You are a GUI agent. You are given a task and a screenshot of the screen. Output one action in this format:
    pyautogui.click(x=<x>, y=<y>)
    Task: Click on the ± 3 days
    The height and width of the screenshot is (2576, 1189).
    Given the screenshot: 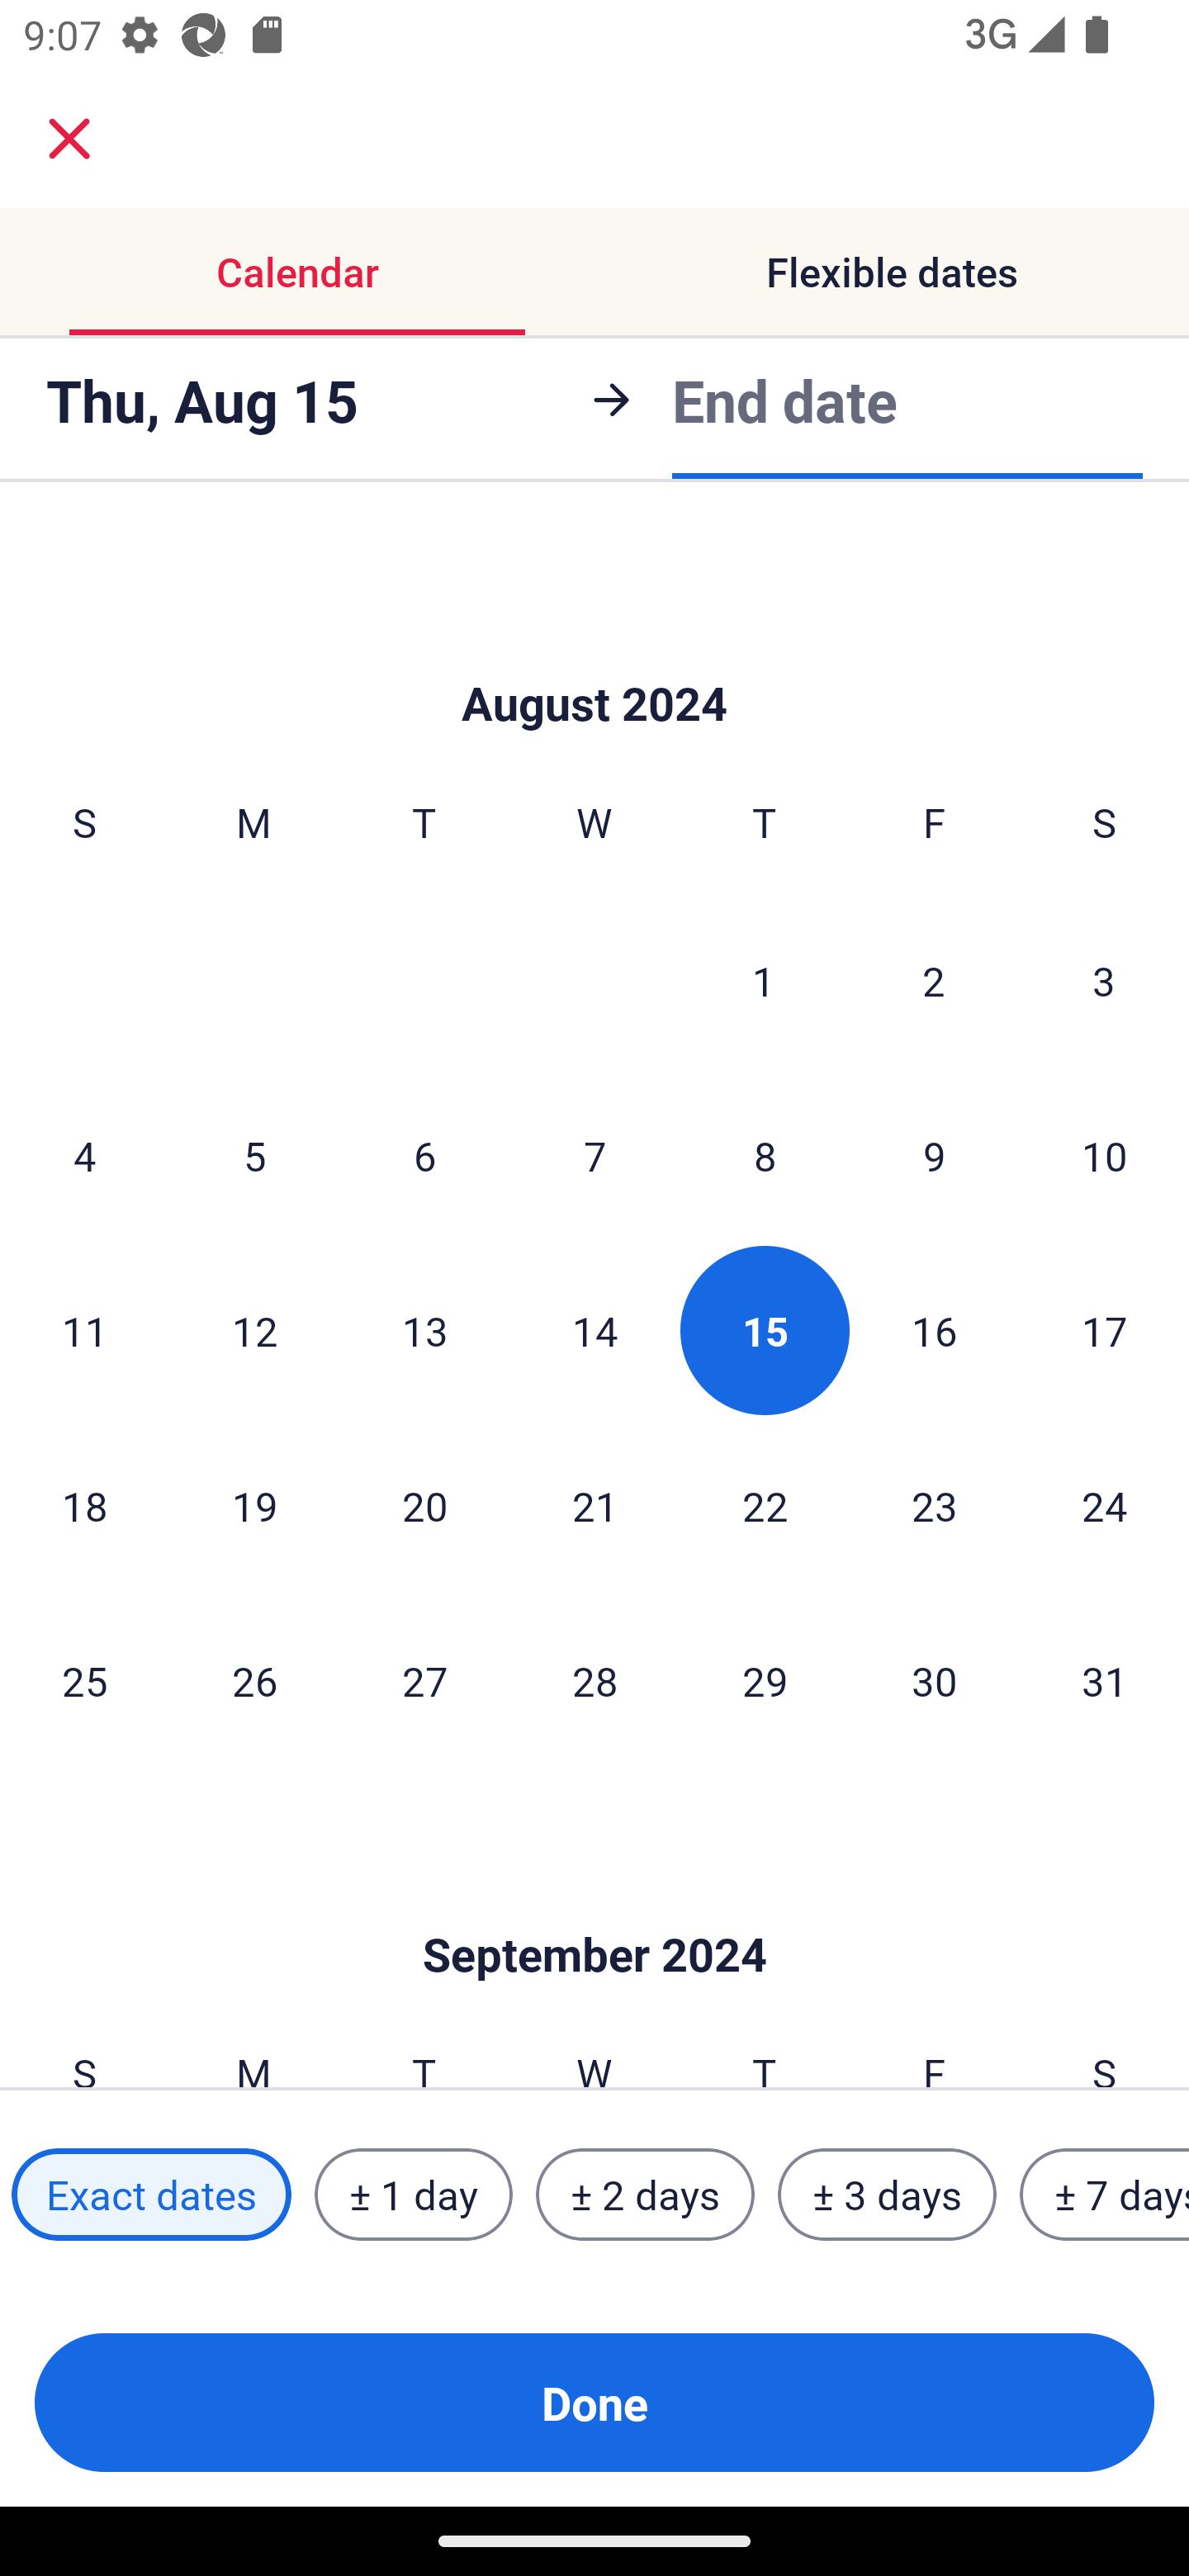 What is the action you would take?
    pyautogui.click(x=887, y=2195)
    